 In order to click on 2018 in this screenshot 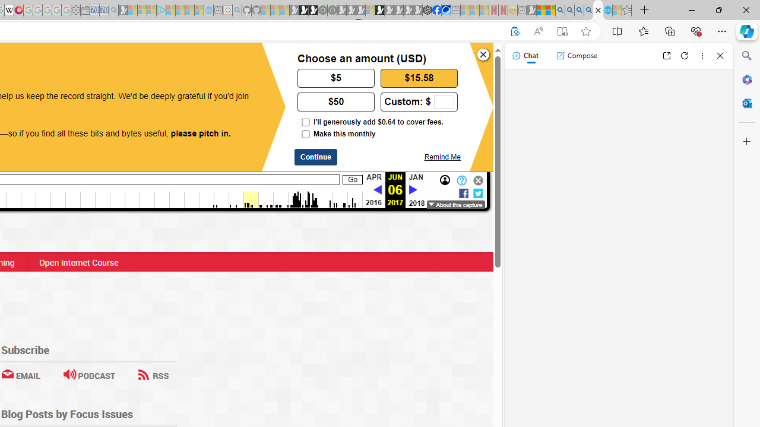, I will do `click(417, 203)`.